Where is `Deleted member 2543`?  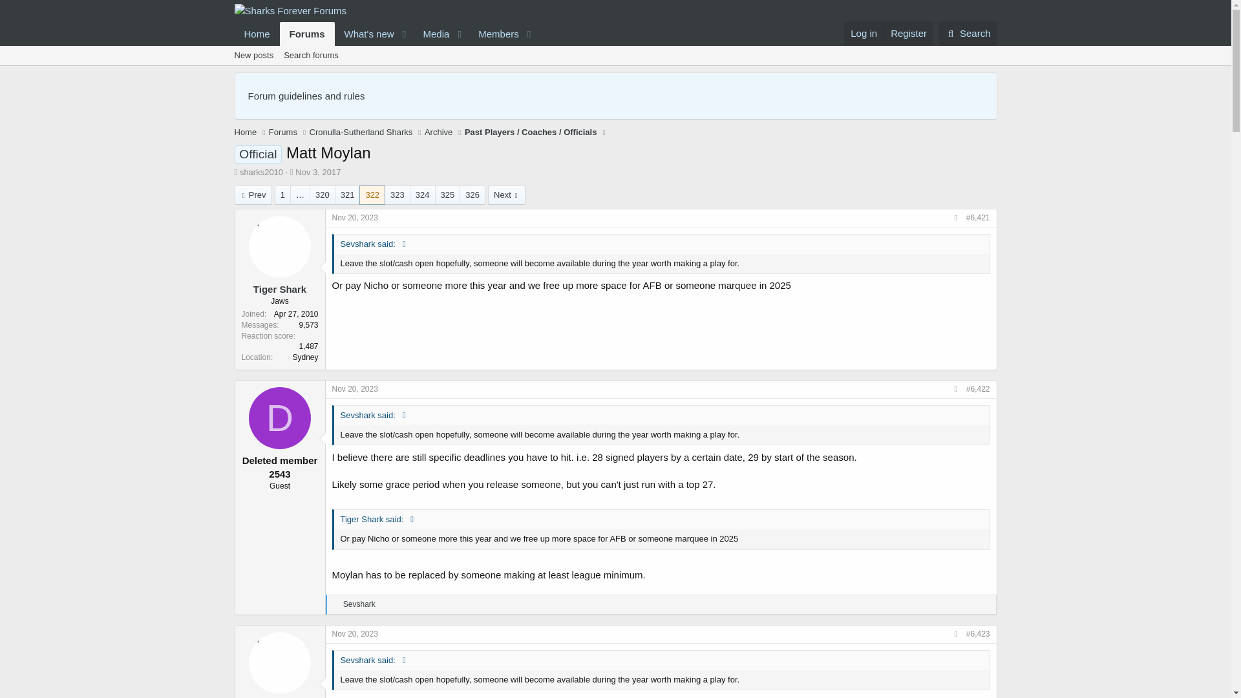 Deleted member 2543 is located at coordinates (615, 56).